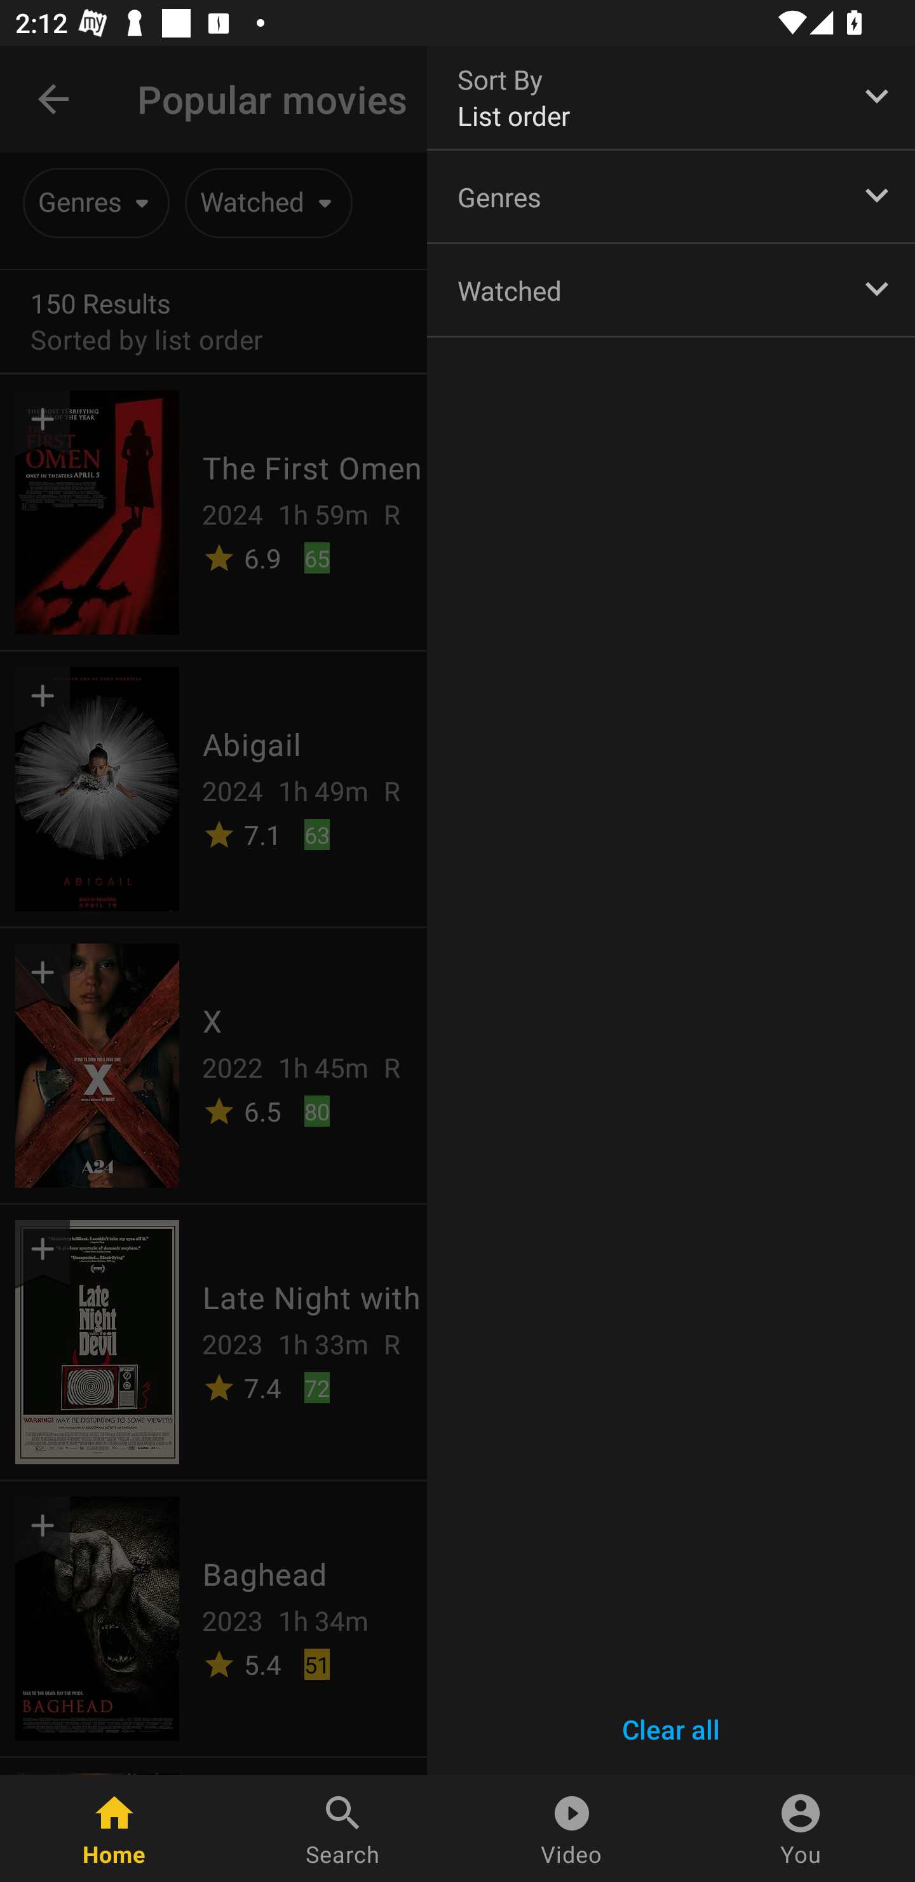 The height and width of the screenshot is (1882, 915). What do you see at coordinates (671, 289) in the screenshot?
I see `Watched` at bounding box center [671, 289].